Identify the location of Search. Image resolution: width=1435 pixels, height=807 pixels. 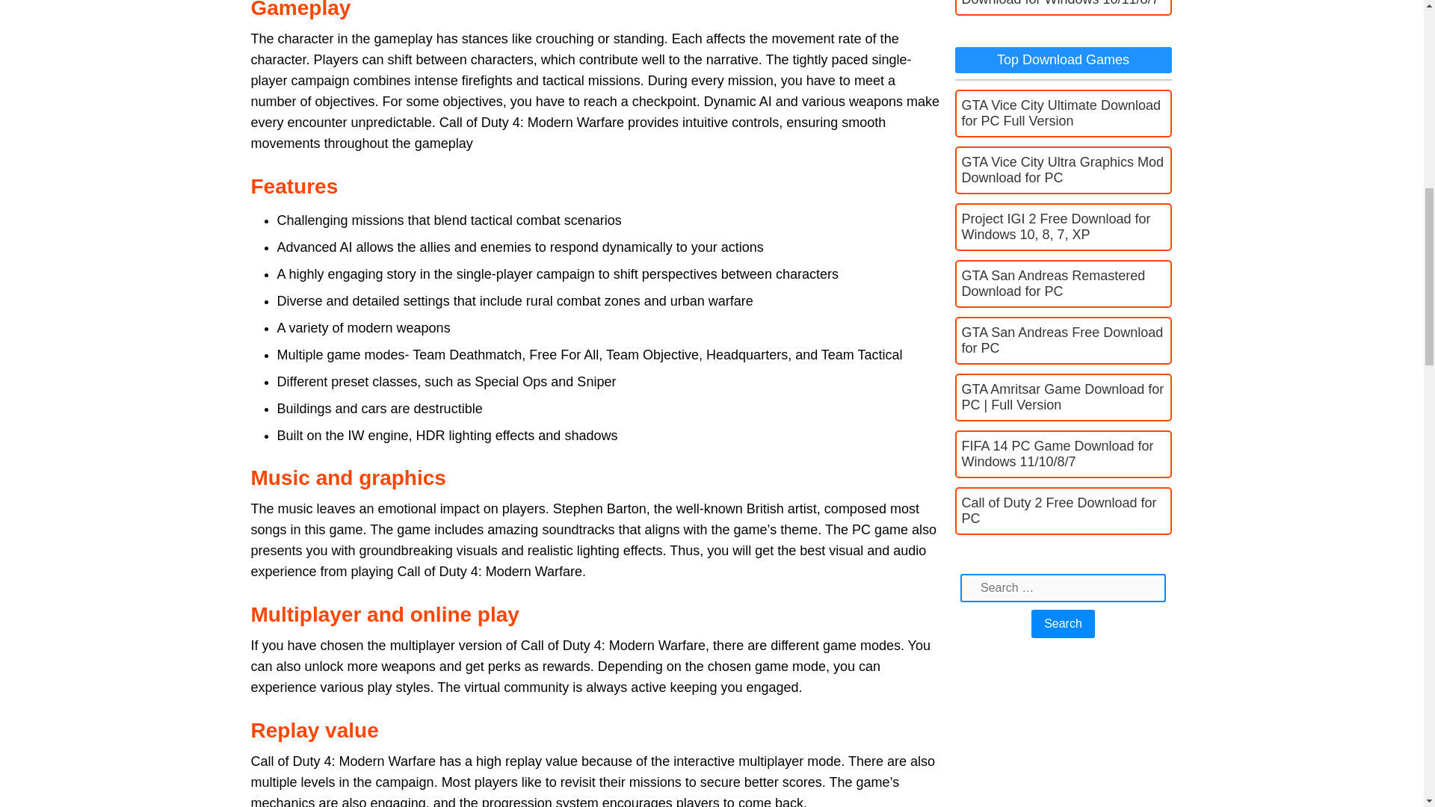
(1063, 624).